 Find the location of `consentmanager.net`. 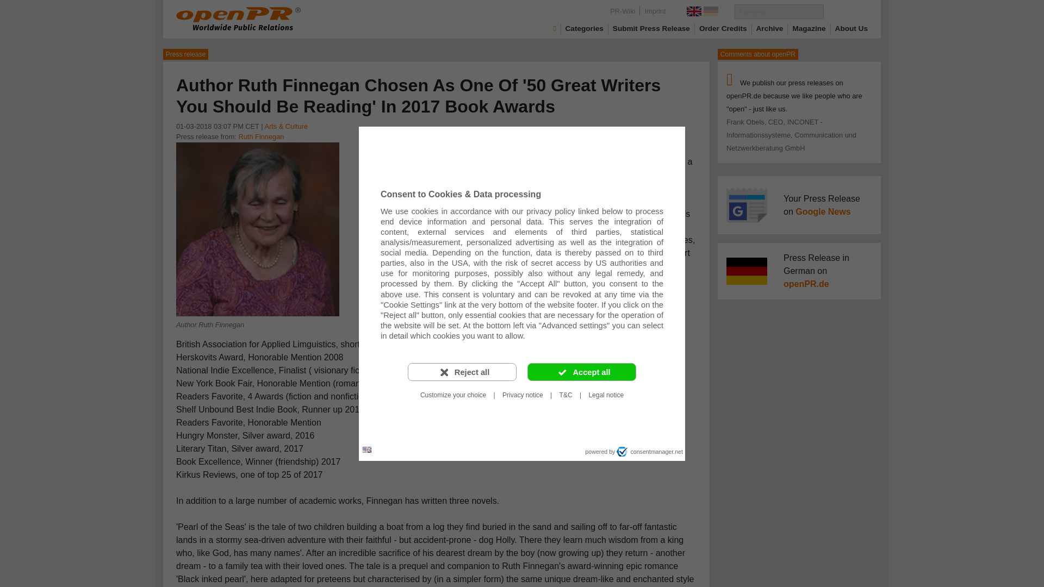

consentmanager.net is located at coordinates (649, 451).